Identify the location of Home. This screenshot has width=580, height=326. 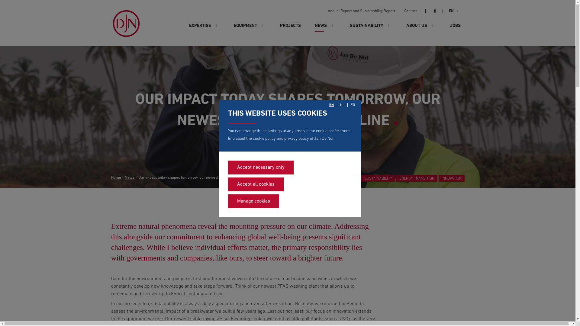
(126, 24).